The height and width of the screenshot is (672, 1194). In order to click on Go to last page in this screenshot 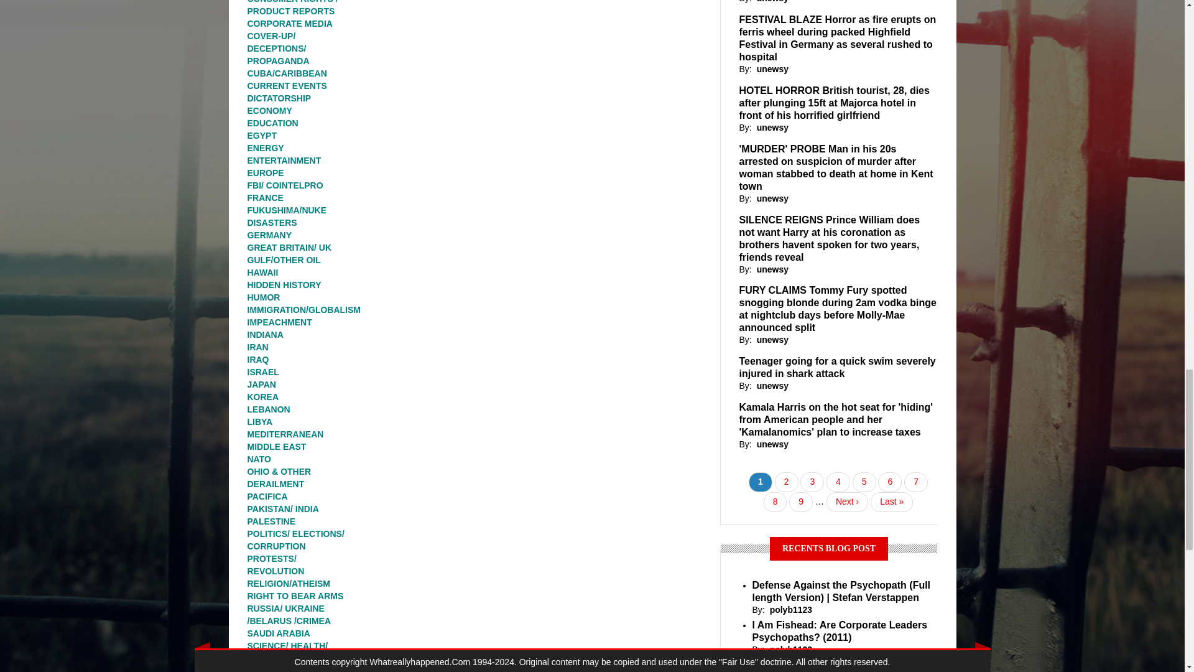, I will do `click(892, 502)`.